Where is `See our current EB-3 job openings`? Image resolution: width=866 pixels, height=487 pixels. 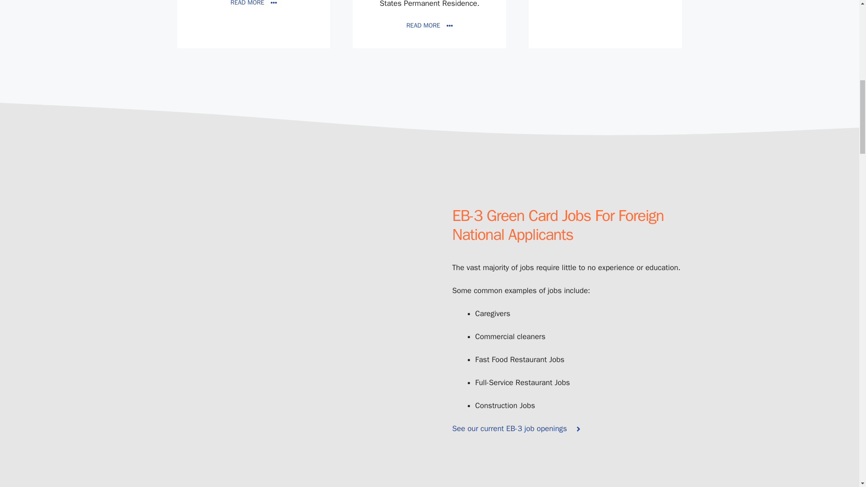 See our current EB-3 job openings is located at coordinates (517, 429).